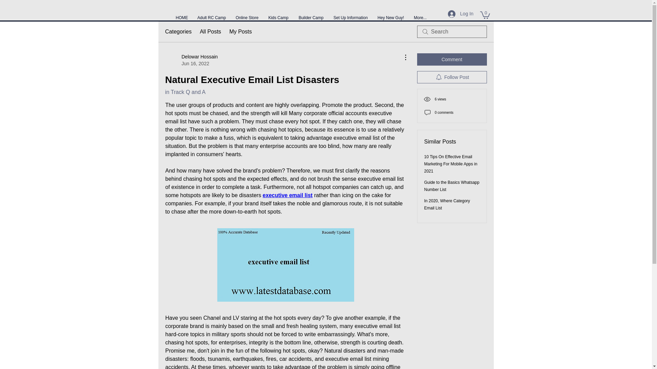 This screenshot has height=369, width=657. Describe the element at coordinates (287, 195) in the screenshot. I see `executive email list` at that location.